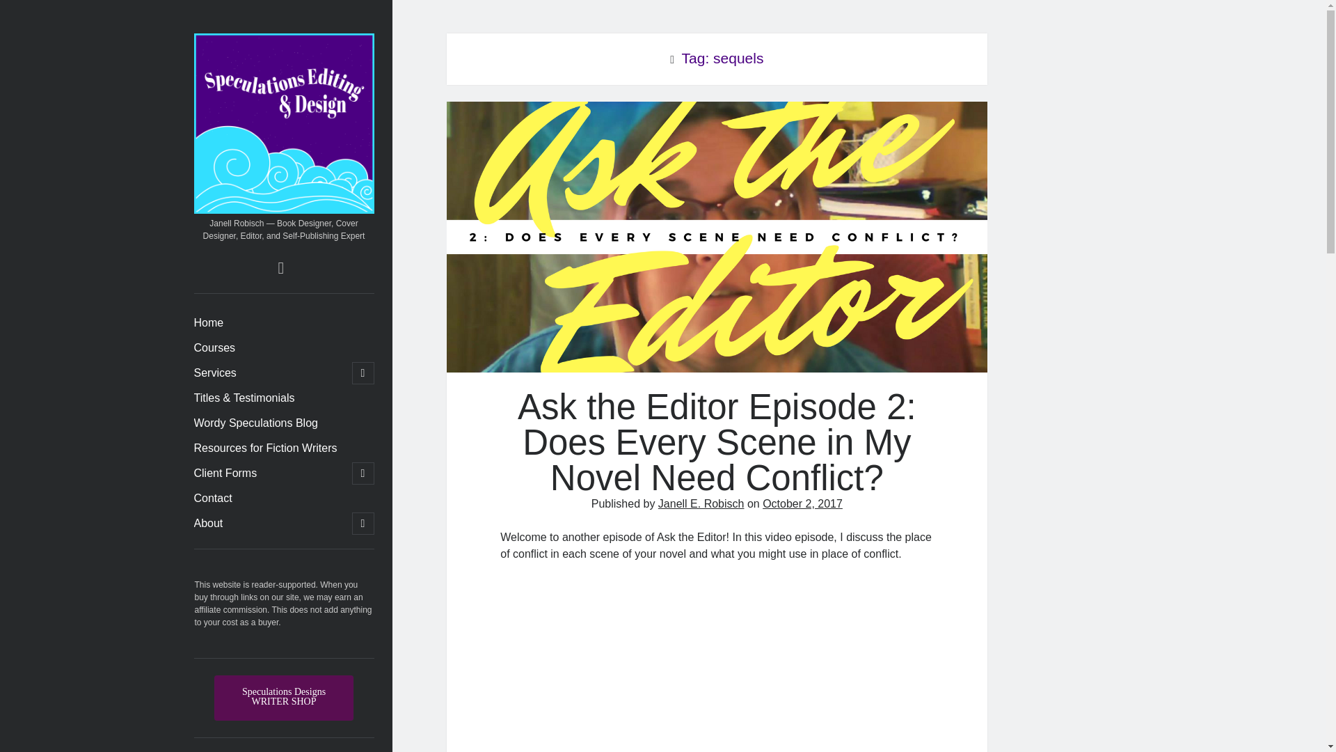 This screenshot has height=752, width=1336. Describe the element at coordinates (284, 698) in the screenshot. I see `Speculations Designs WRITER SHOP` at that location.